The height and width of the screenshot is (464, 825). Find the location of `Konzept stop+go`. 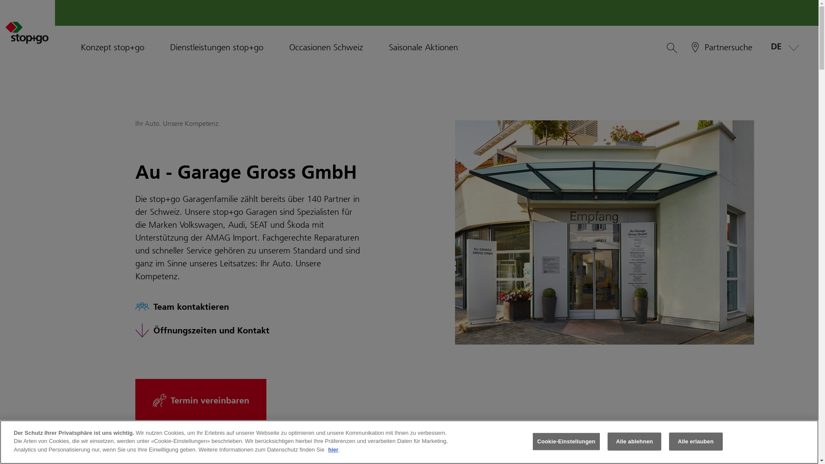

Konzept stop+go is located at coordinates (113, 47).